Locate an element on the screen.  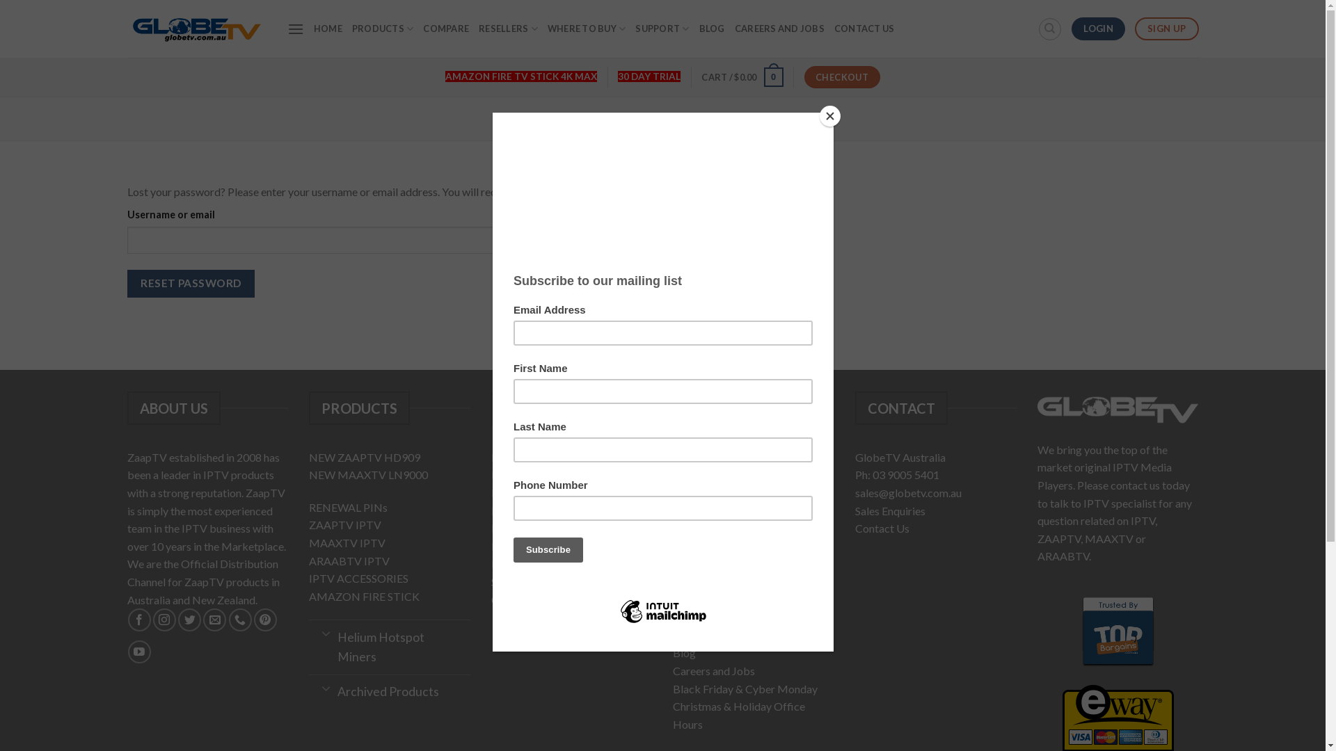
My Account is located at coordinates (520, 492).